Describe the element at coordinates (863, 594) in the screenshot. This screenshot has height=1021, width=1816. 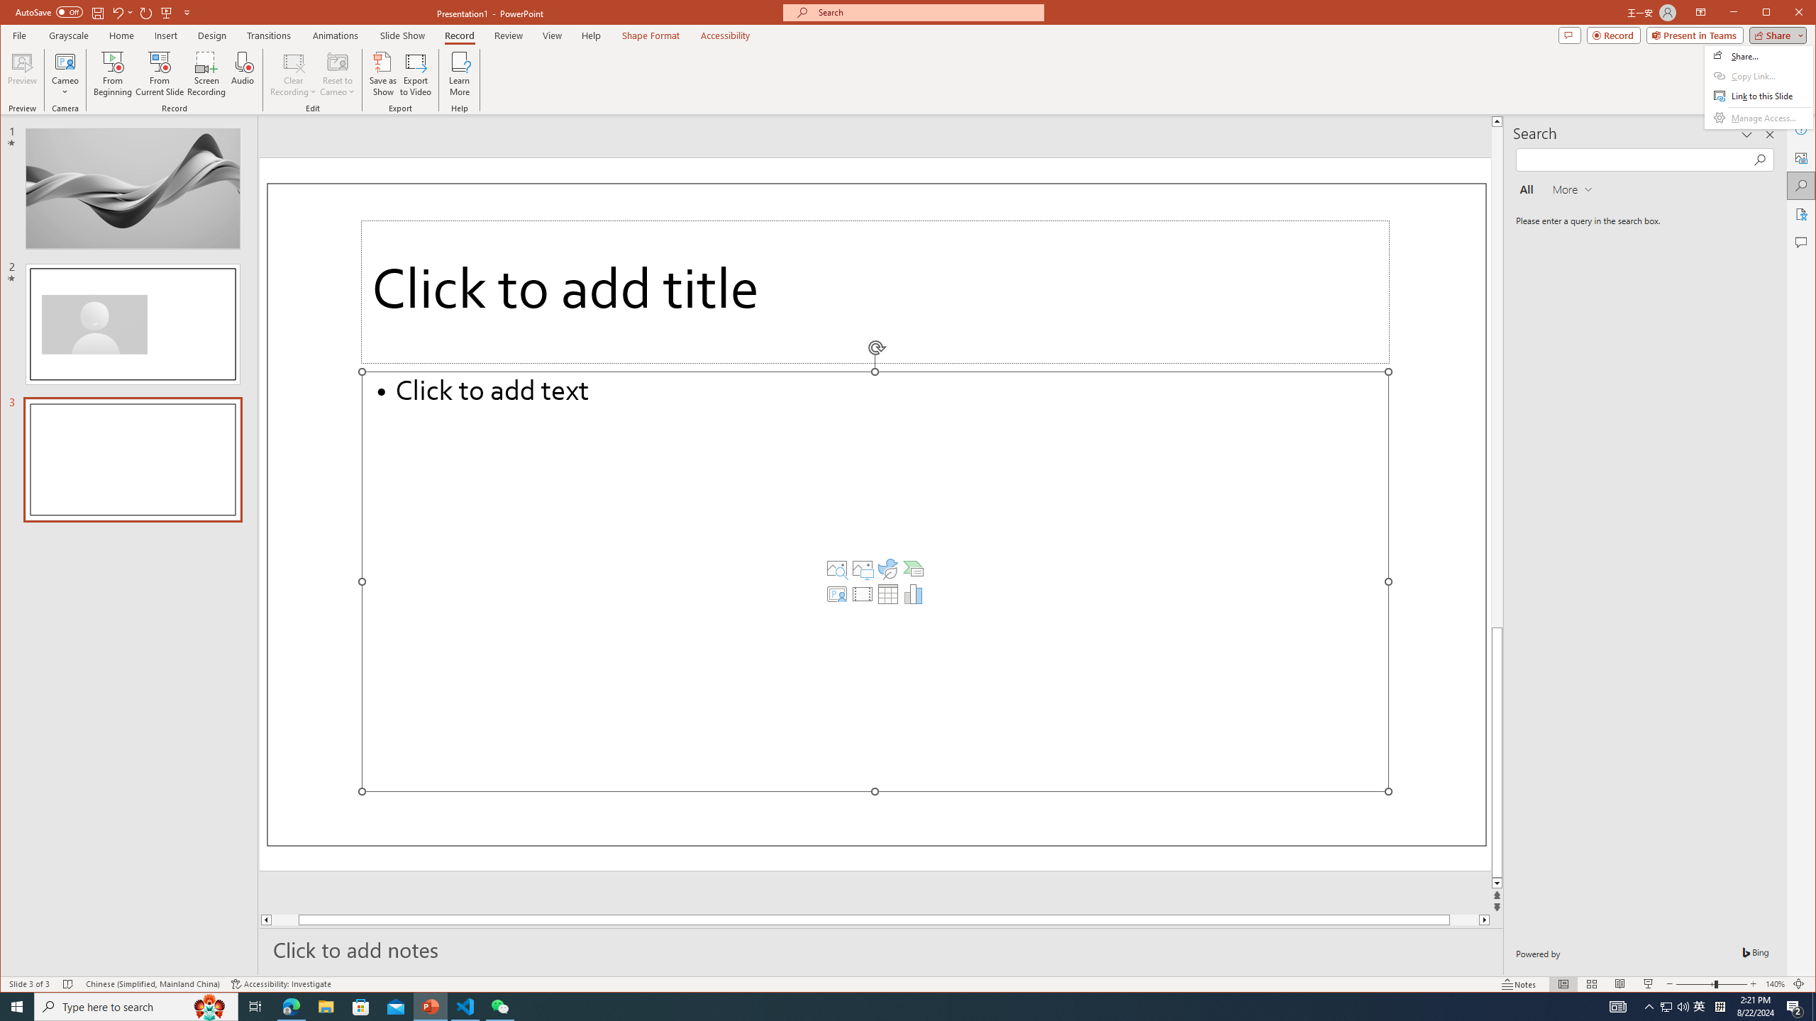
I see `Insert Video` at that location.